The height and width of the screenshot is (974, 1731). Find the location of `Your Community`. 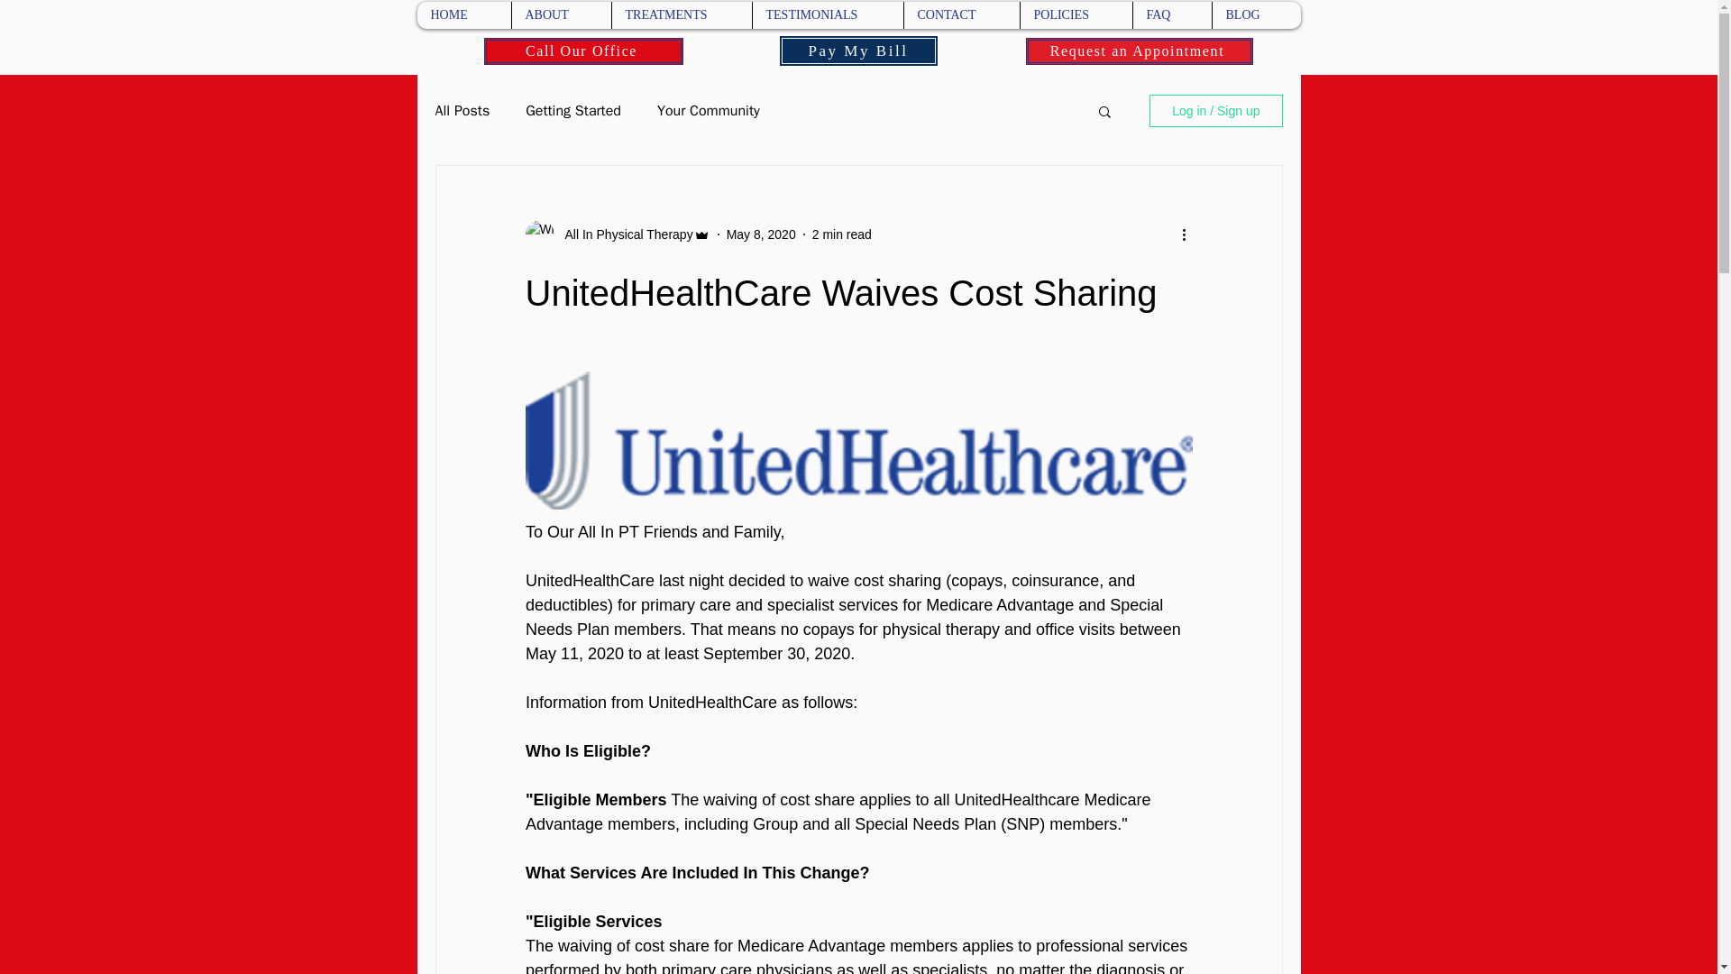

Your Community is located at coordinates (709, 110).